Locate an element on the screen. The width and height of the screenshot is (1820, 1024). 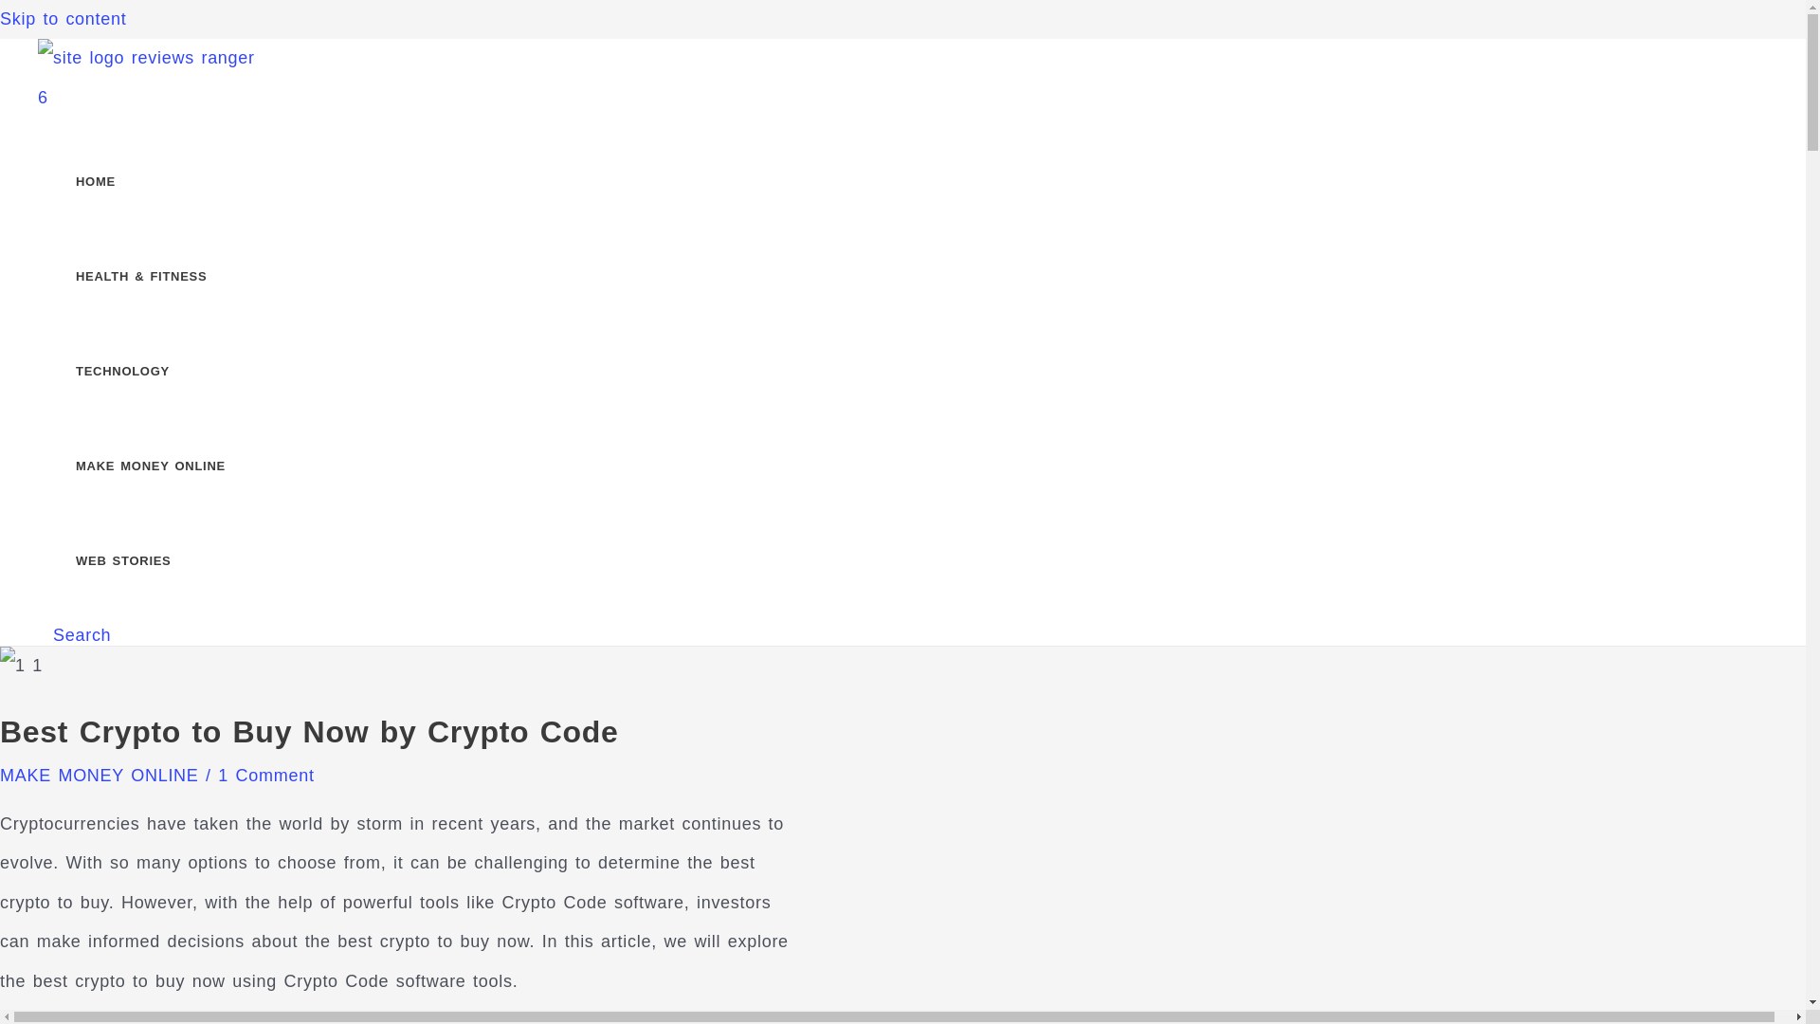
TECHNOLOGY is located at coordinates (166, 372).